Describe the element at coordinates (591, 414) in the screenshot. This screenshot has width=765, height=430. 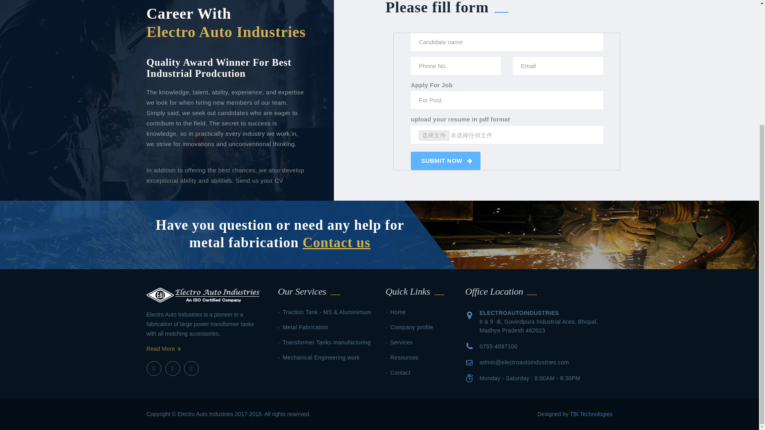
I see `TBI Technologies` at that location.